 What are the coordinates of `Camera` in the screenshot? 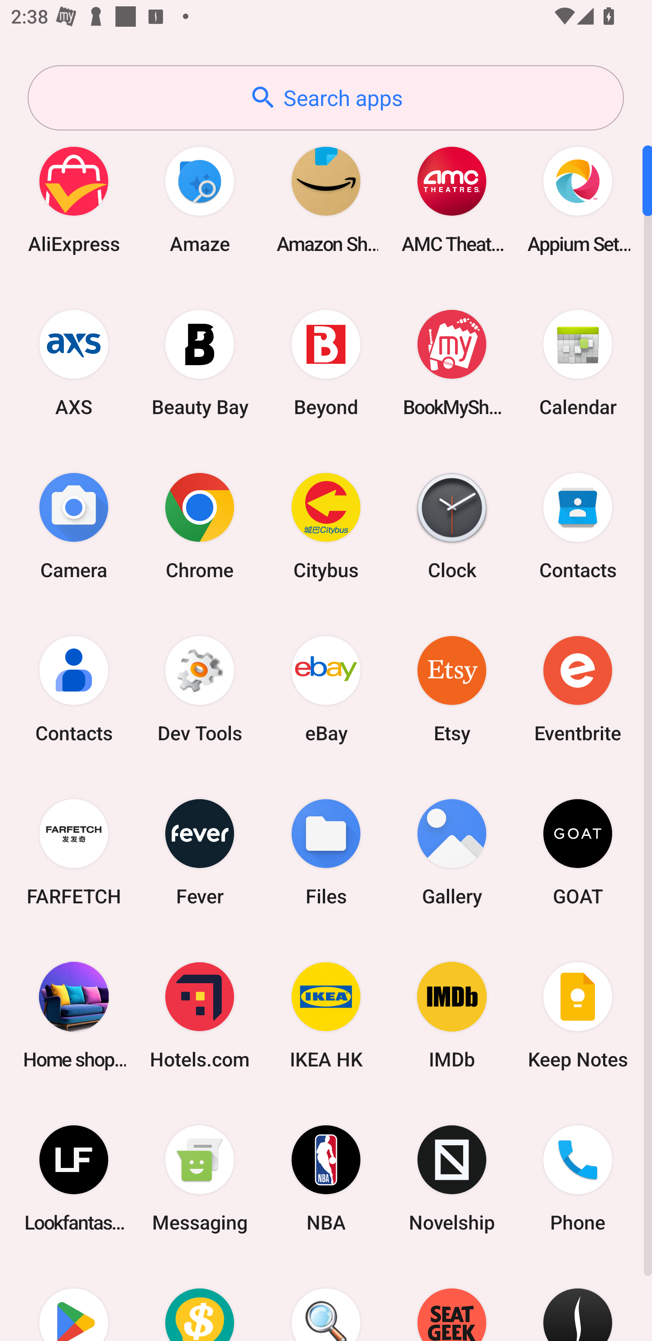 It's located at (74, 526).